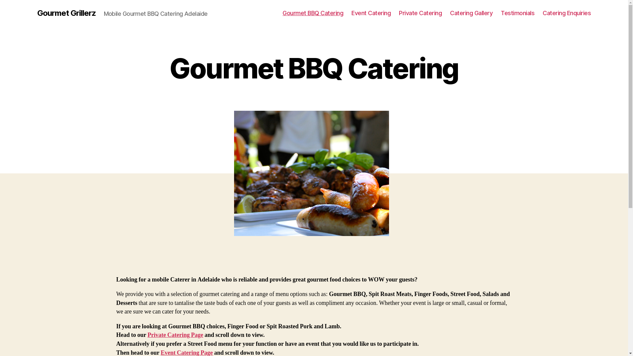 The width and height of the screenshot is (633, 356). Describe the element at coordinates (518, 13) in the screenshot. I see `Testimonials` at that location.